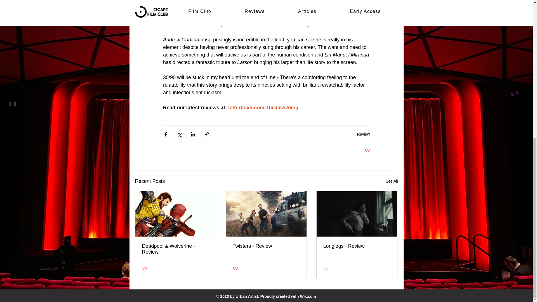 The width and height of the screenshot is (537, 302). What do you see at coordinates (280, 296) in the screenshot?
I see `Proudly created with` at bounding box center [280, 296].